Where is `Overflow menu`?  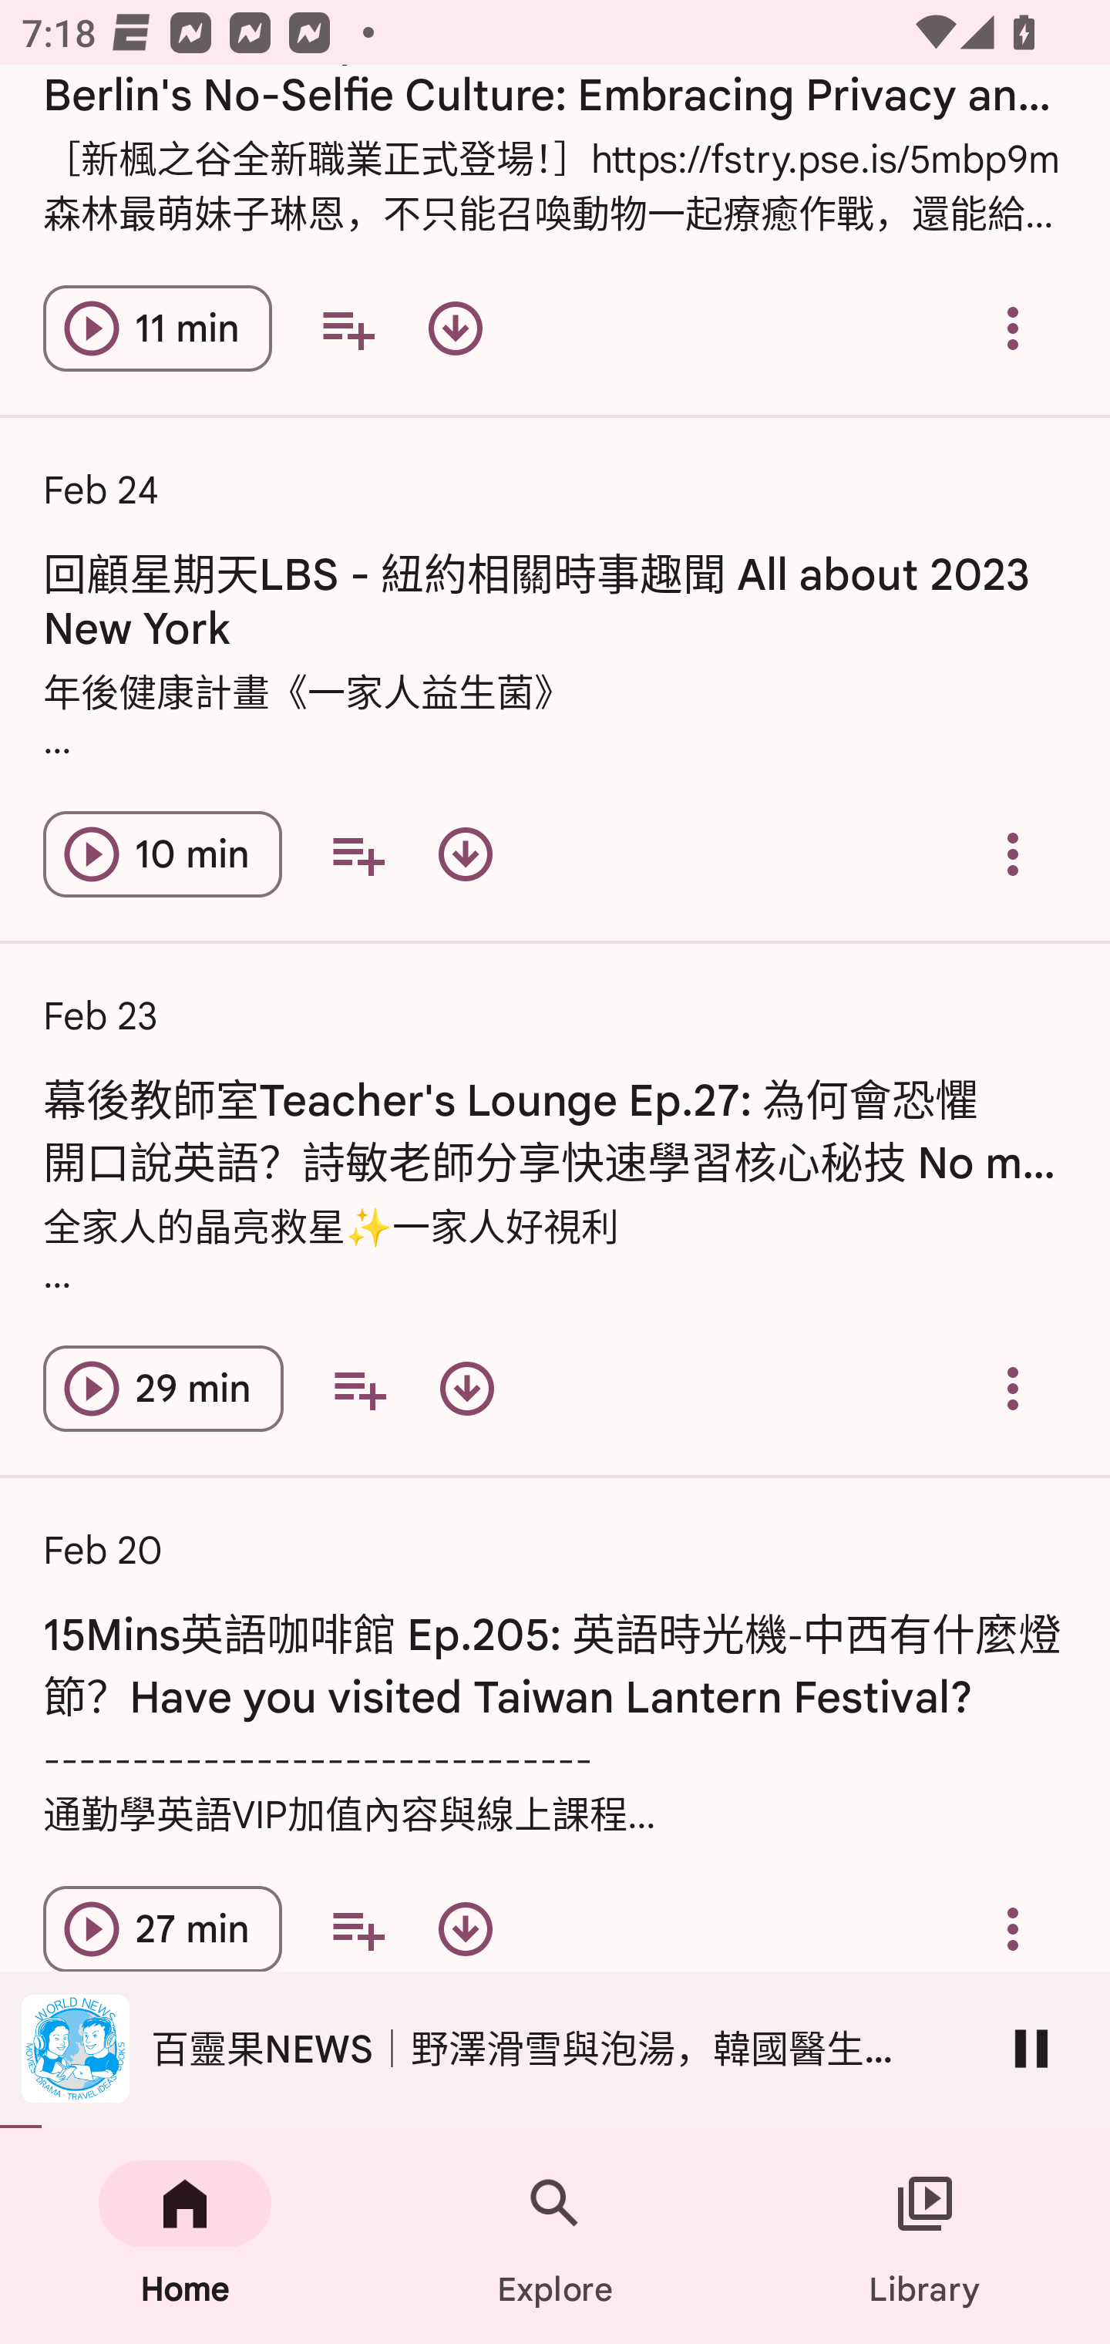
Overflow menu is located at coordinates (1013, 854).